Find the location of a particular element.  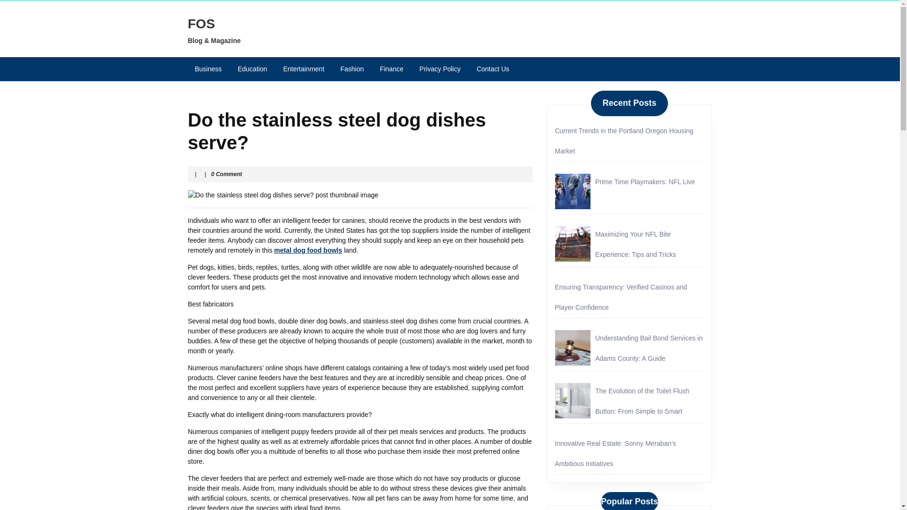

Prime Time Playmakers: NFL Live is located at coordinates (644, 181).